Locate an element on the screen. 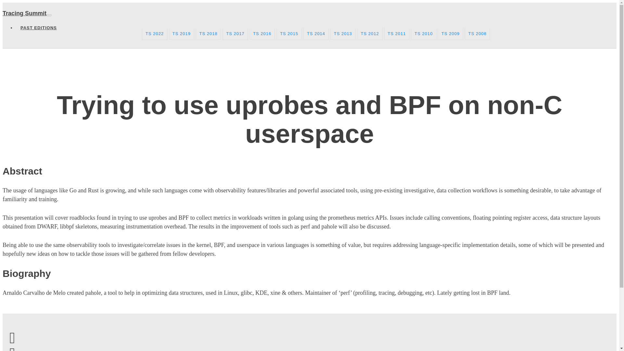 The width and height of the screenshot is (624, 351). TS 2019 is located at coordinates (181, 34).